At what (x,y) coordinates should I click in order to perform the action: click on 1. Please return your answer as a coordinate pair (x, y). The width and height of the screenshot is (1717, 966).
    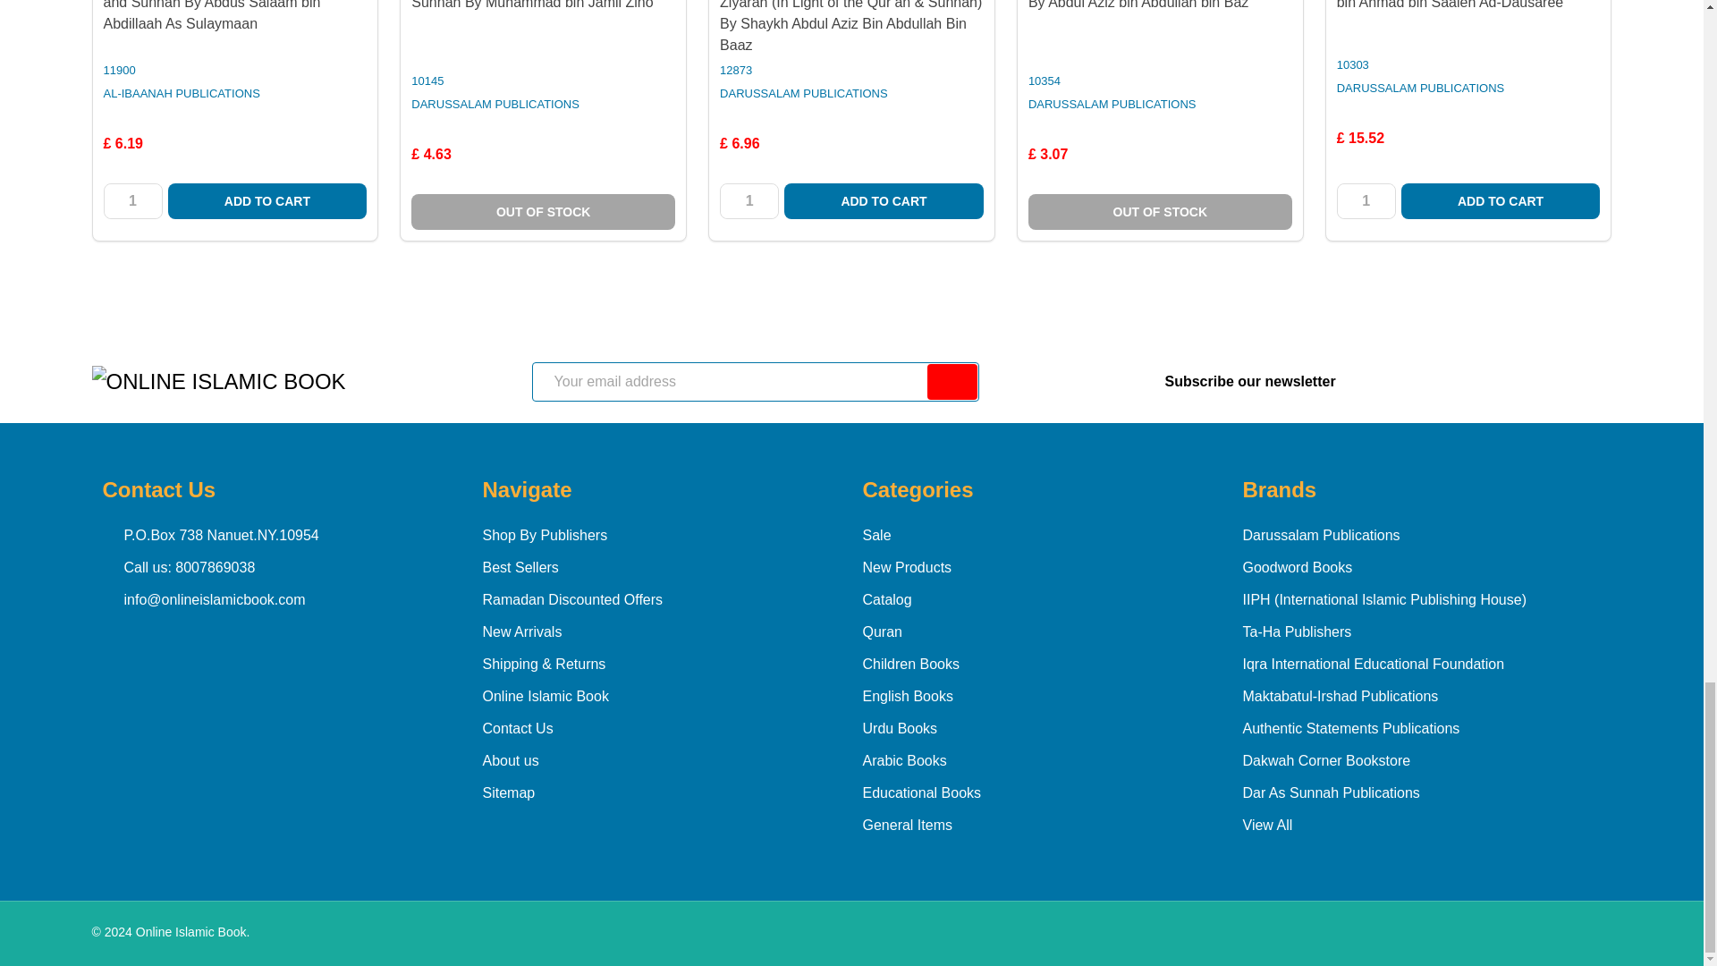
    Looking at the image, I should click on (1366, 201).